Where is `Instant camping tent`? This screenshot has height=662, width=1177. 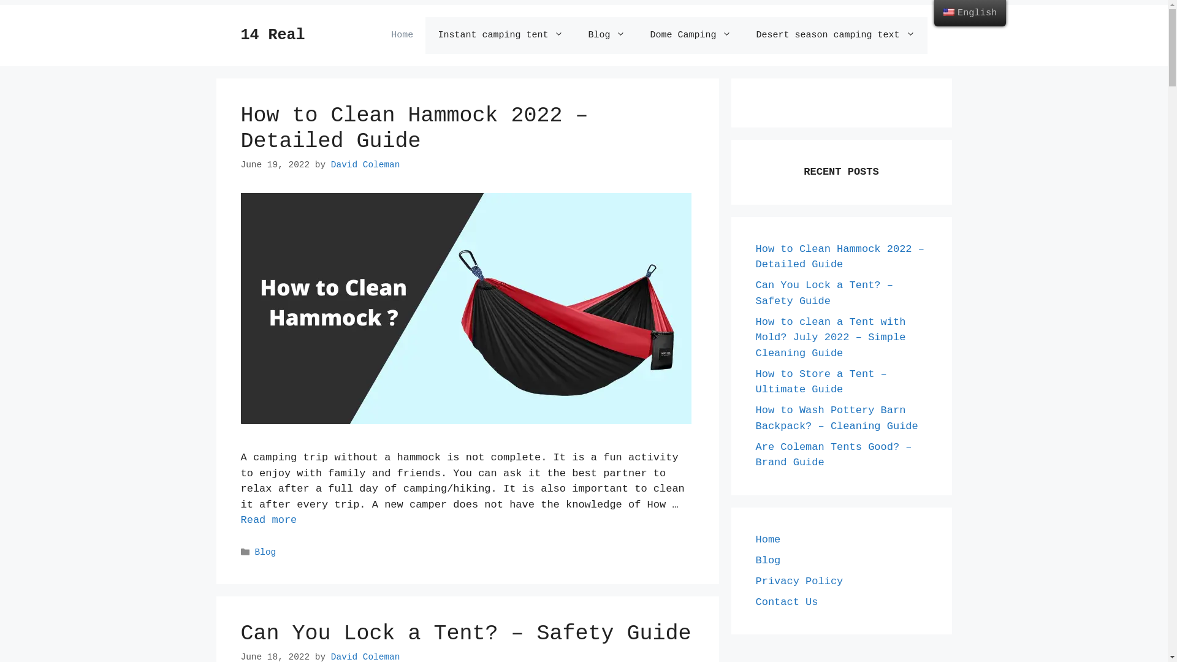
Instant camping tent is located at coordinates (500, 36).